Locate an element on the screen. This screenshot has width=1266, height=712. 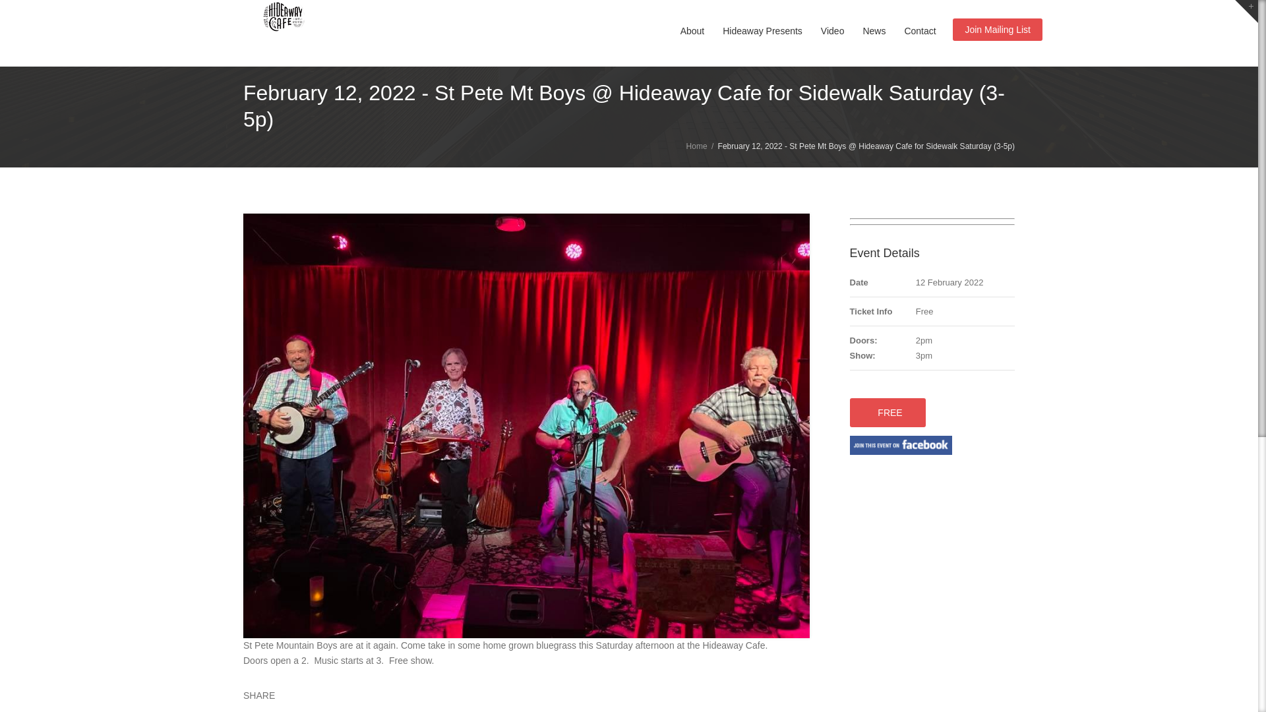
Contact is located at coordinates (919, 31).